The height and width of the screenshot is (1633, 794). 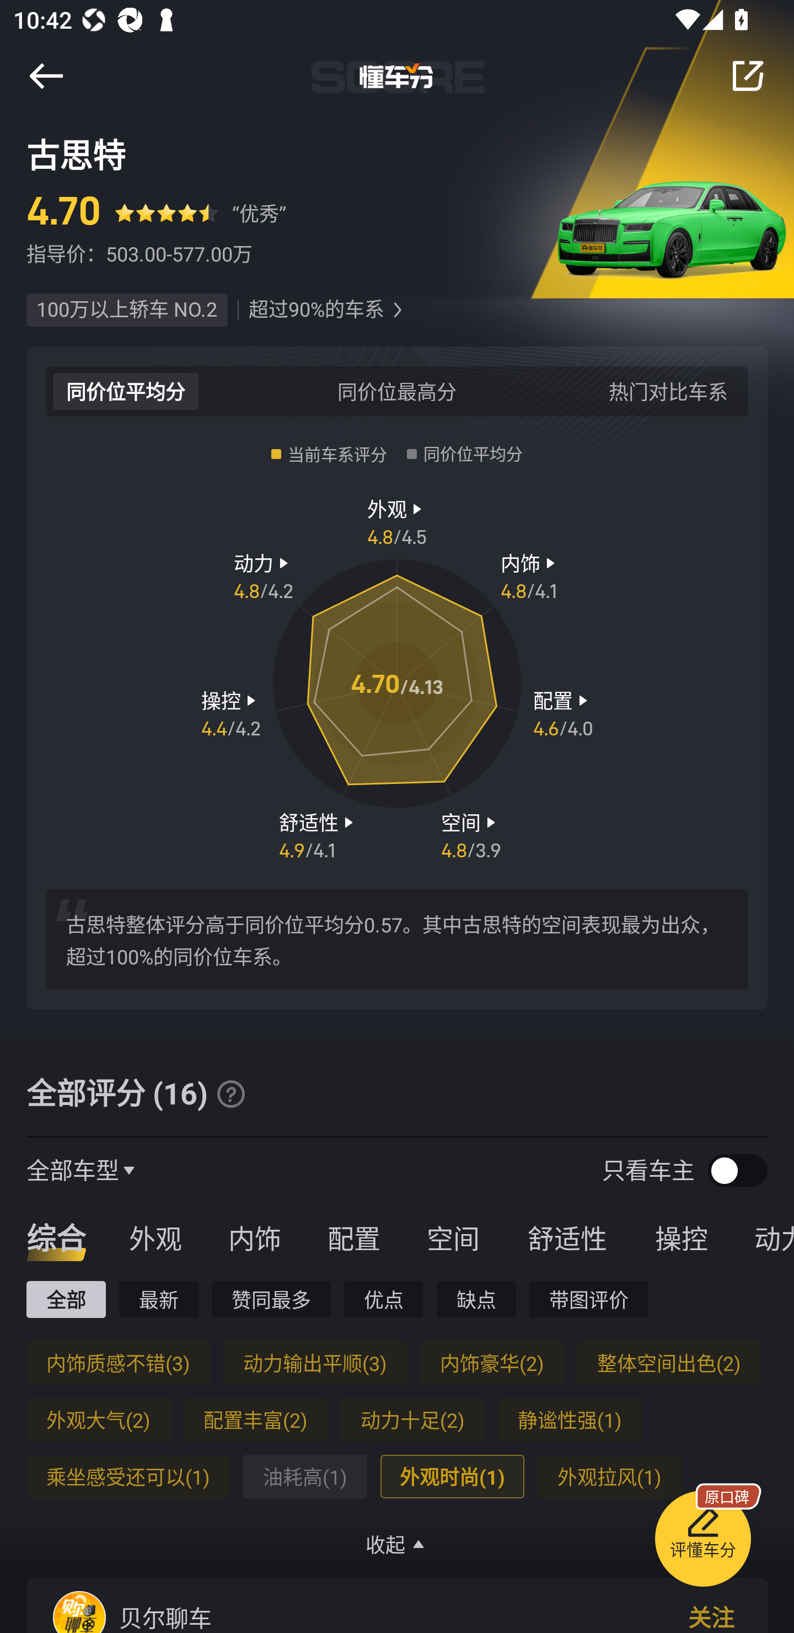 What do you see at coordinates (271, 1299) in the screenshot?
I see `赞同最多` at bounding box center [271, 1299].